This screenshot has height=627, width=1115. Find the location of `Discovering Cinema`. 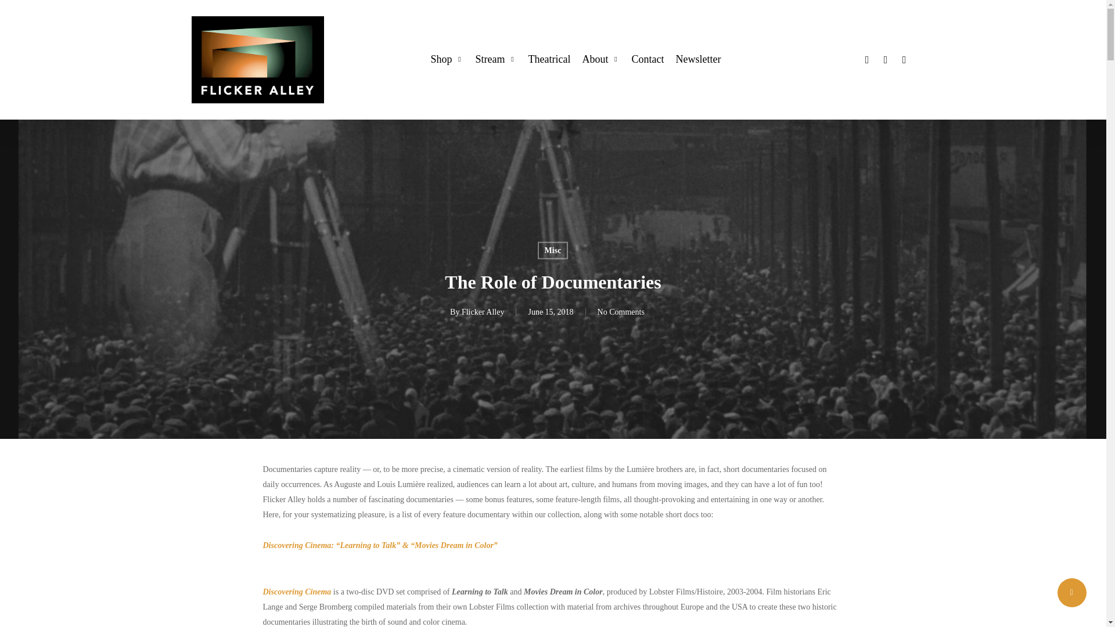

Discovering Cinema is located at coordinates (296, 592).